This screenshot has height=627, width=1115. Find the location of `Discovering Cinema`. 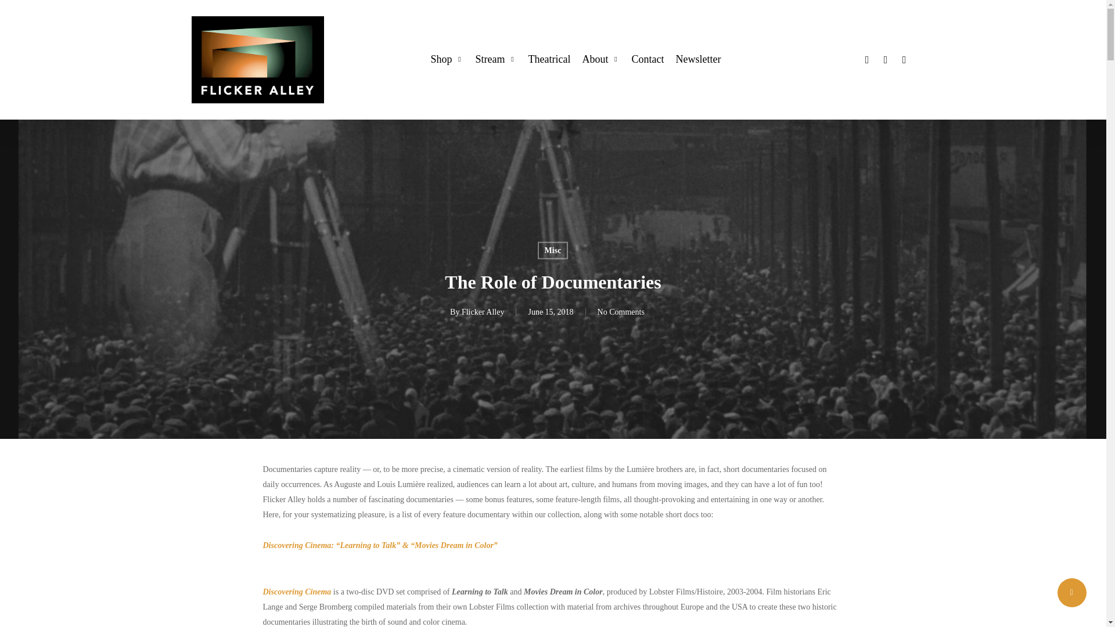

Discovering Cinema is located at coordinates (296, 592).